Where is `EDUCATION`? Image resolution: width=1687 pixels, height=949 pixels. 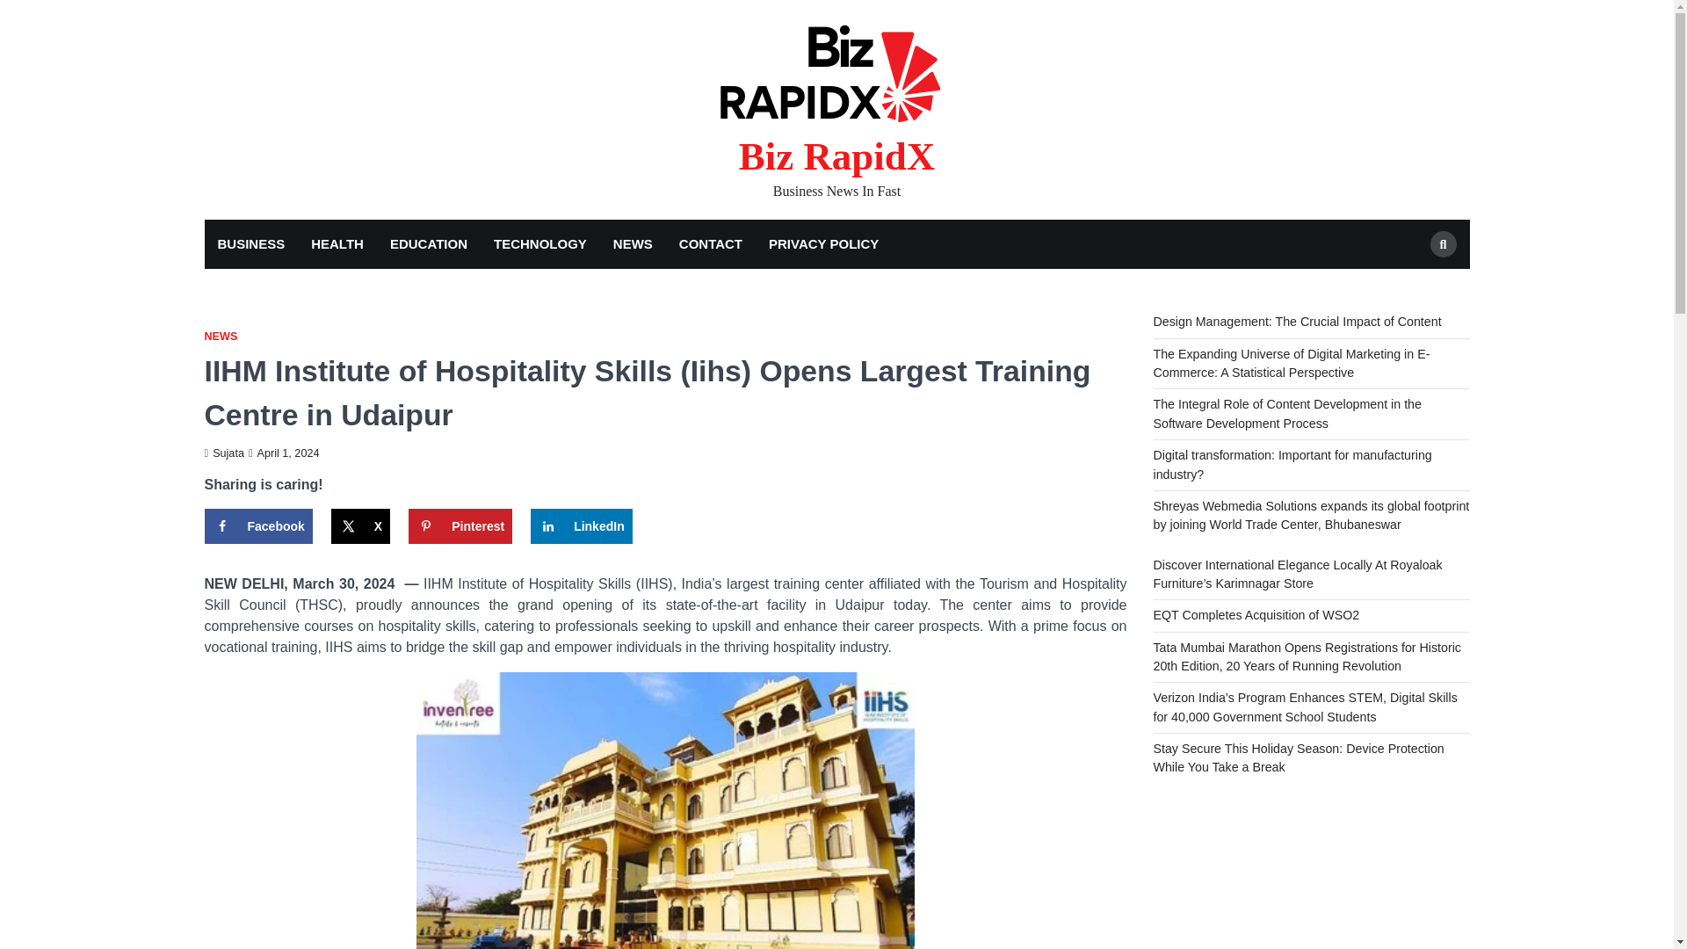
EDUCATION is located at coordinates (429, 244).